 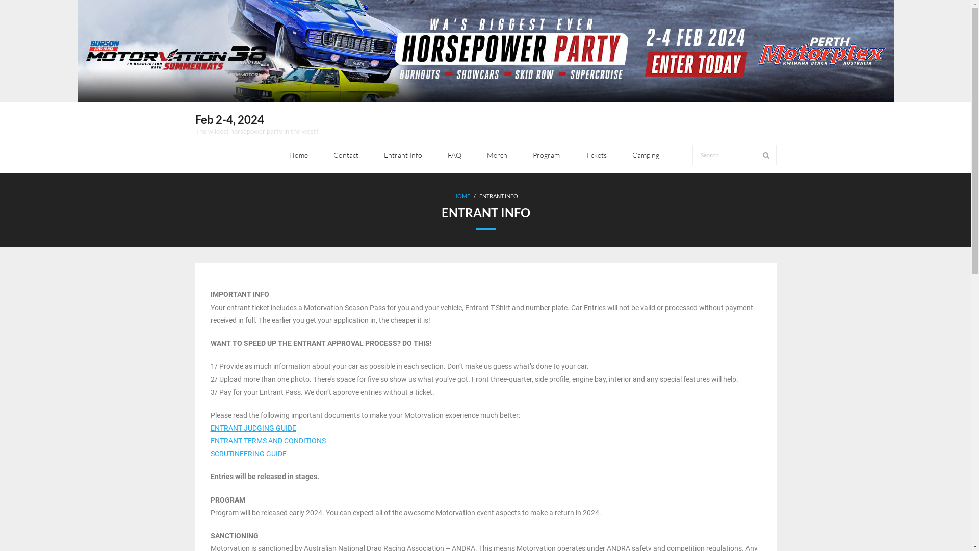 What do you see at coordinates (646, 155) in the screenshot?
I see `Camping` at bounding box center [646, 155].